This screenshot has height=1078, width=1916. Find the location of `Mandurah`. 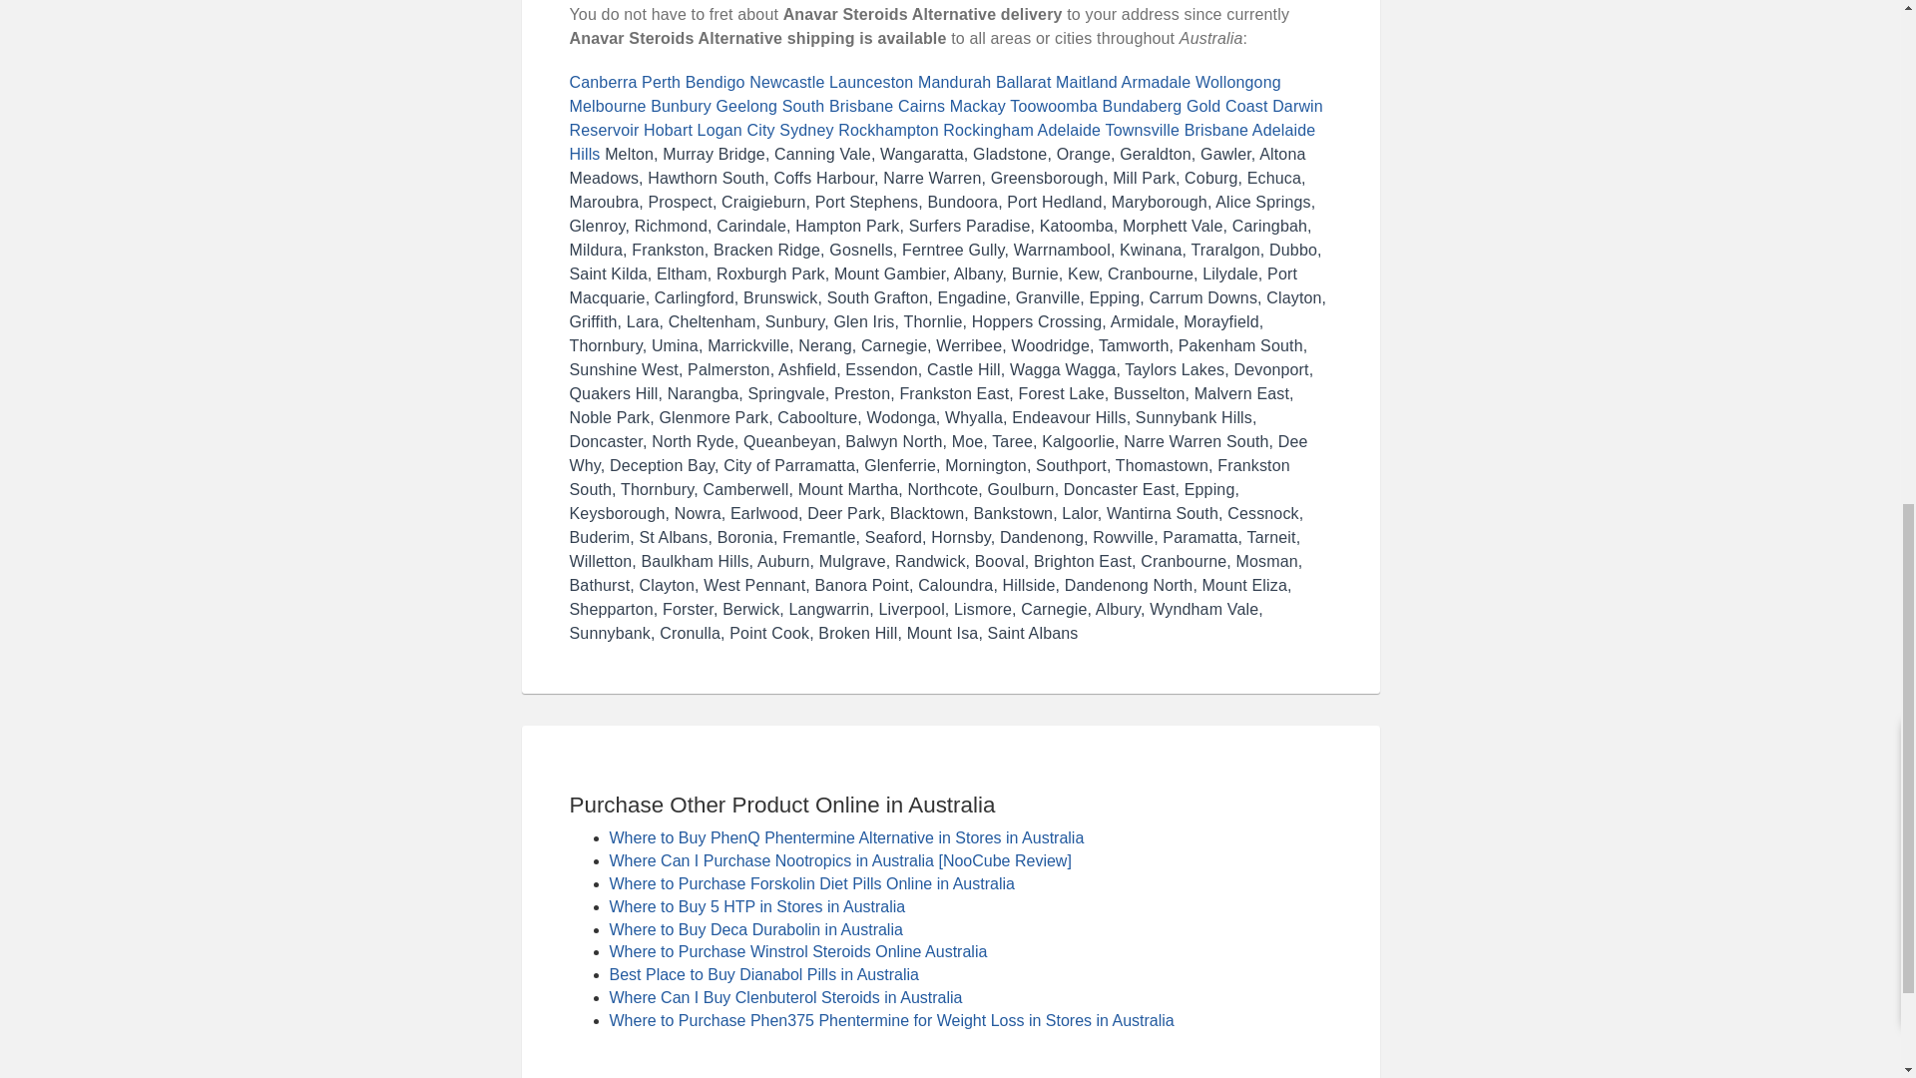

Mandurah is located at coordinates (954, 82).